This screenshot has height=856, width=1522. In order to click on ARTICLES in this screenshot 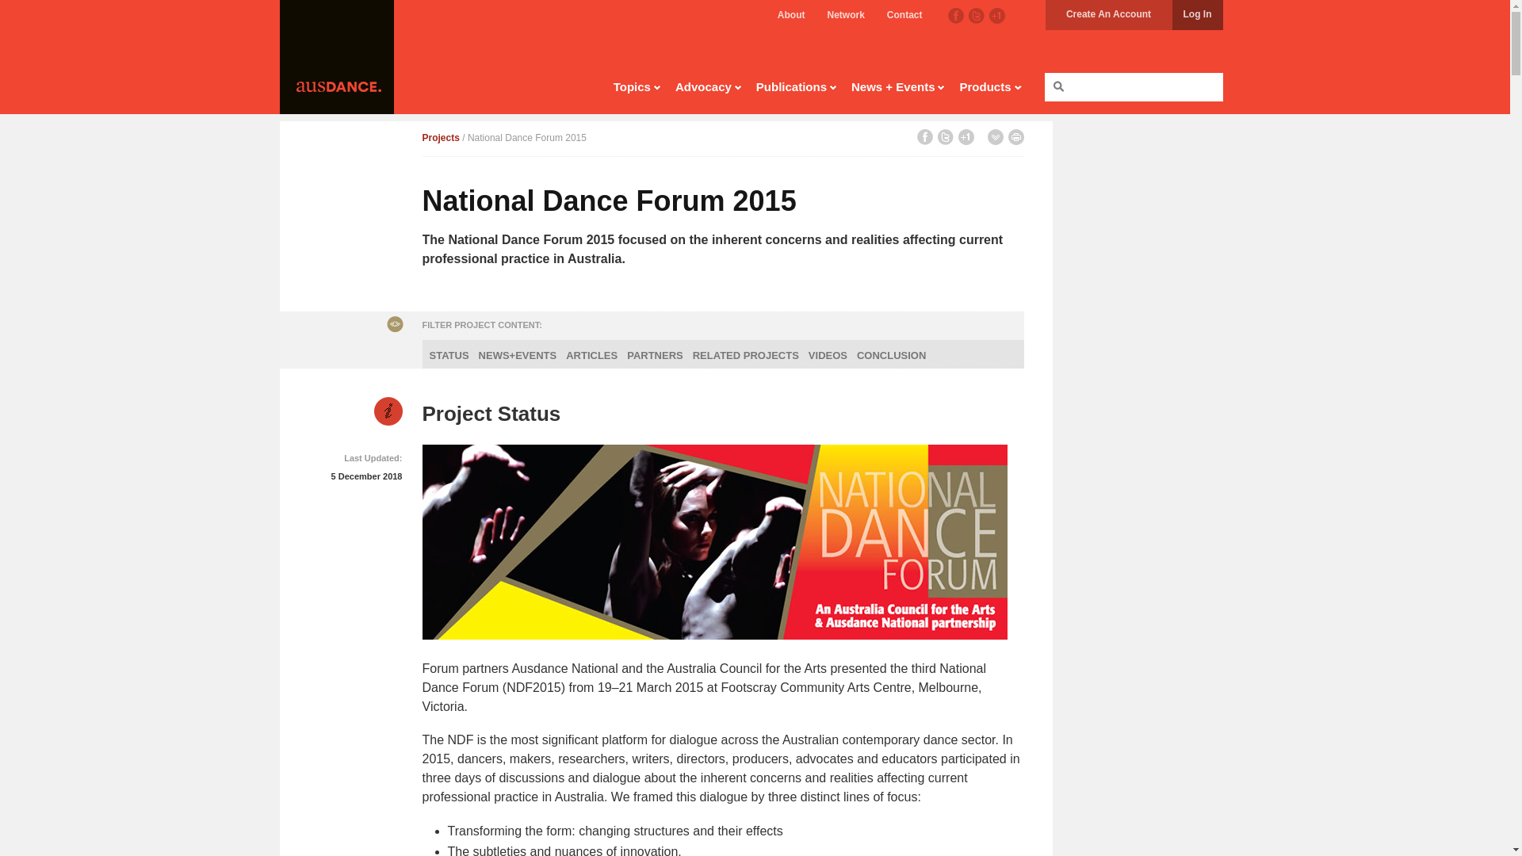, I will do `click(591, 355)`.